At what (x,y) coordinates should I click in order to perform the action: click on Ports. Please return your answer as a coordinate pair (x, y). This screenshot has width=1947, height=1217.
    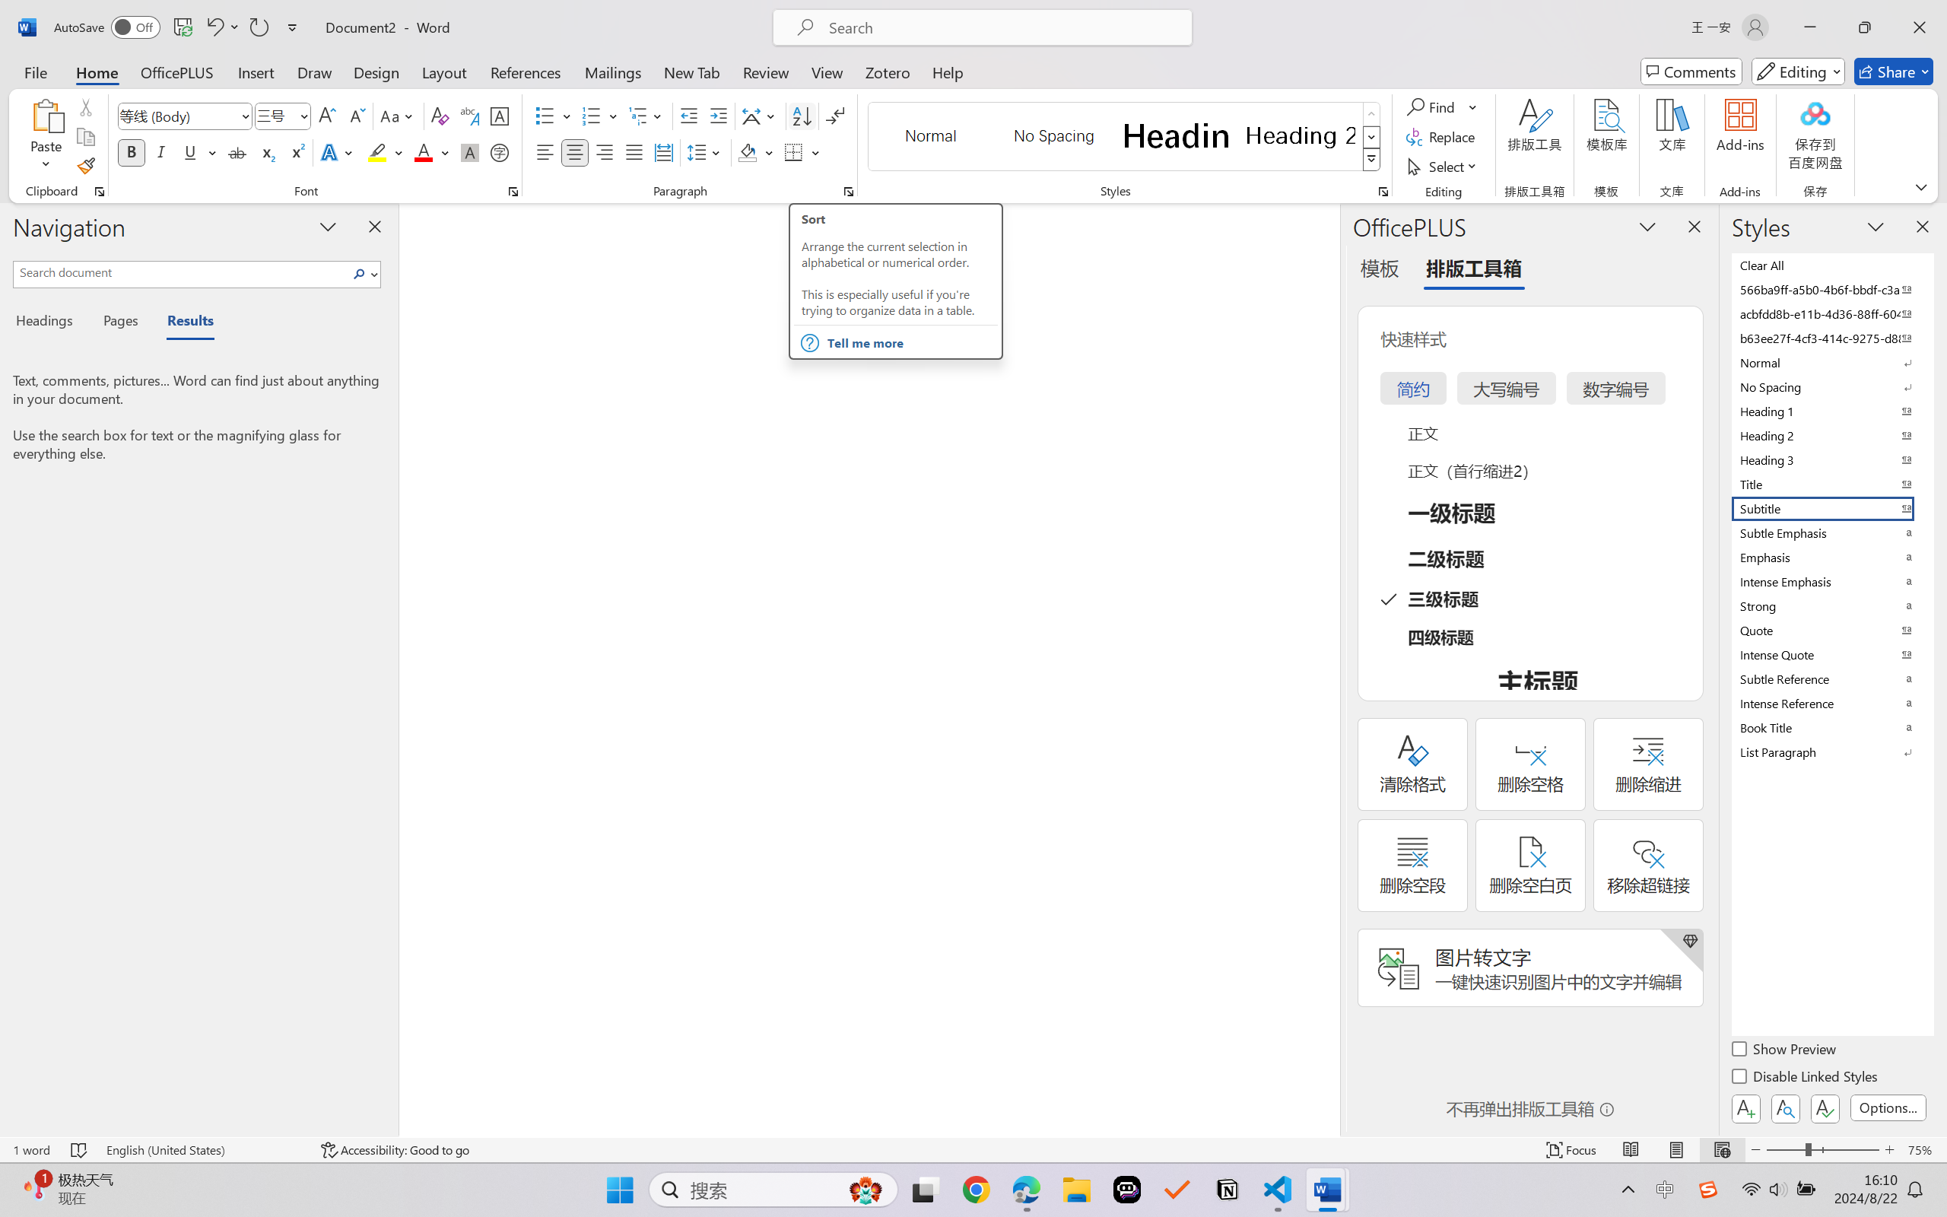
    Looking at the image, I should click on (508, 898).